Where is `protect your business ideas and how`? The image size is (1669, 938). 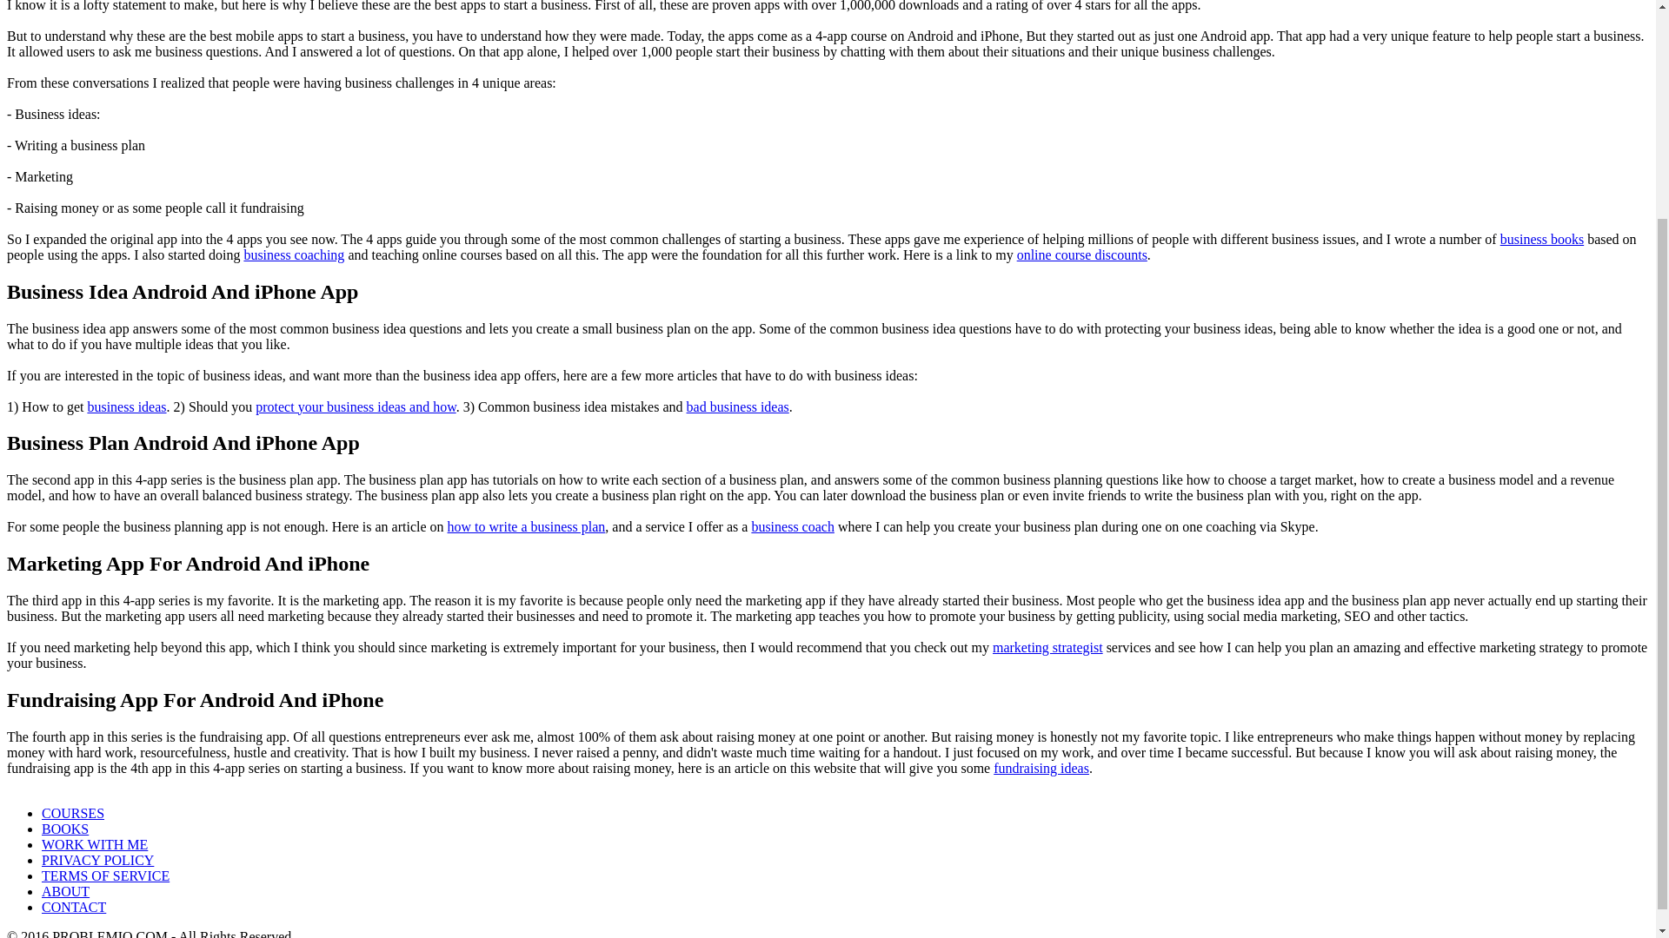 protect your business ideas and how is located at coordinates (355, 406).